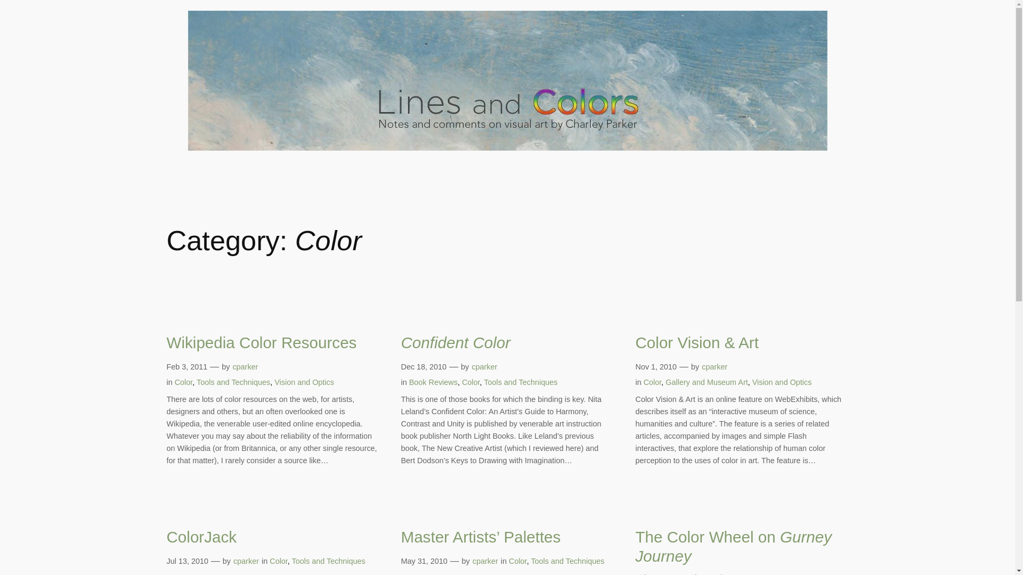 The height and width of the screenshot is (575, 1023). What do you see at coordinates (433, 382) in the screenshot?
I see `Book Reviews` at bounding box center [433, 382].